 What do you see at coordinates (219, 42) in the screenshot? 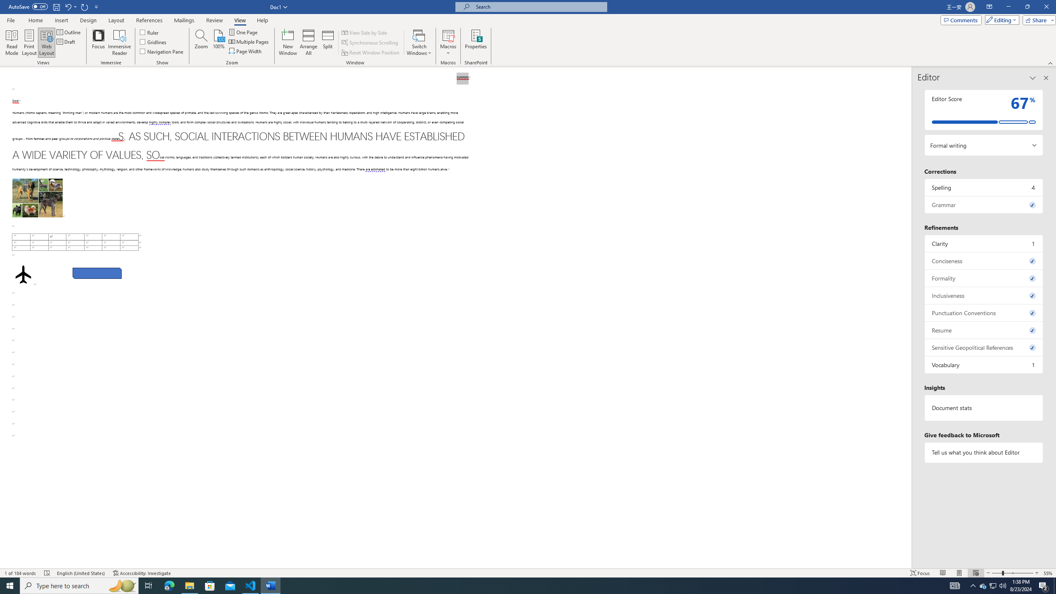
I see `100%` at bounding box center [219, 42].